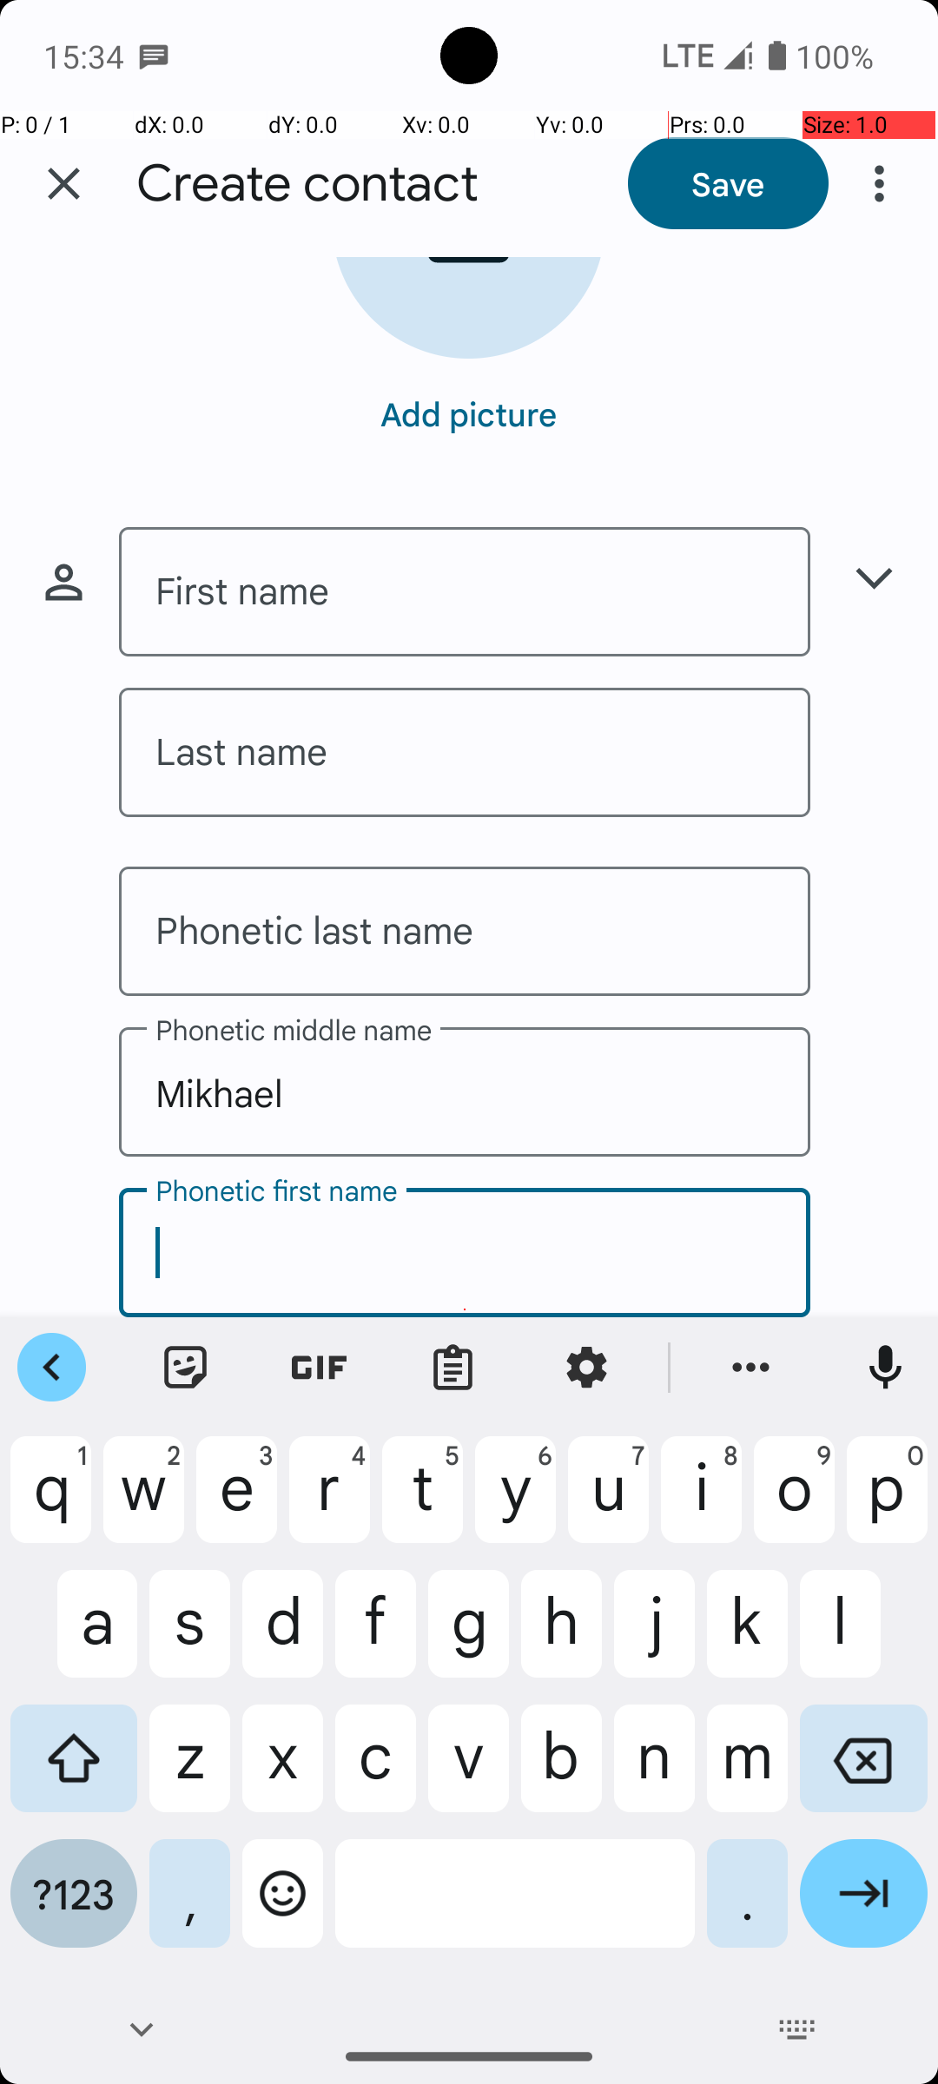 The image size is (938, 2084). What do you see at coordinates (465, 1252) in the screenshot?
I see `Phonetic first name` at bounding box center [465, 1252].